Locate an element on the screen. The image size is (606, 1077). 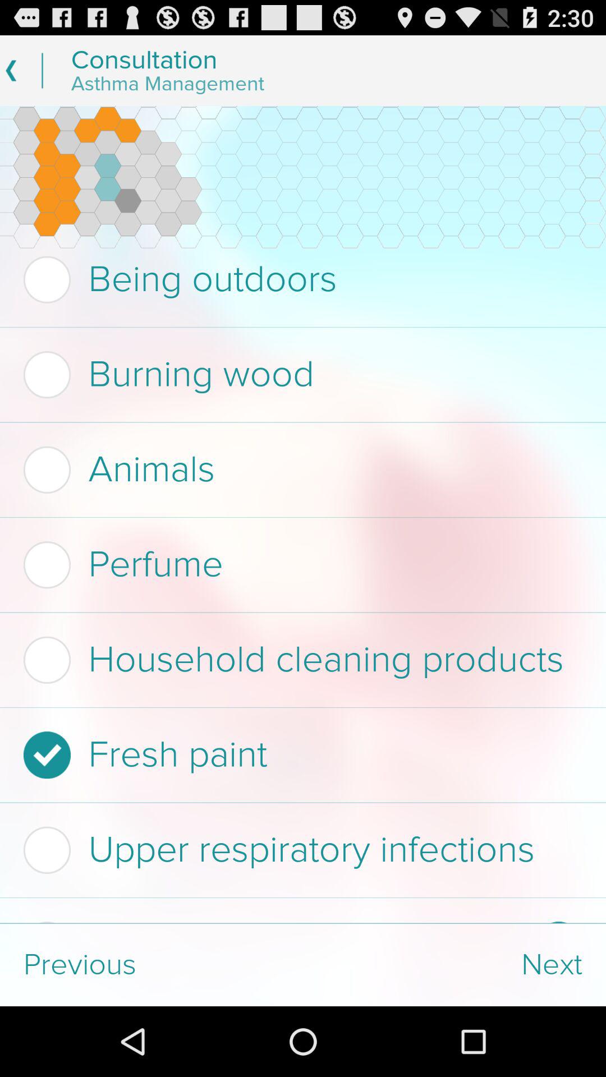
click item below fresh paint is located at coordinates (300, 850).